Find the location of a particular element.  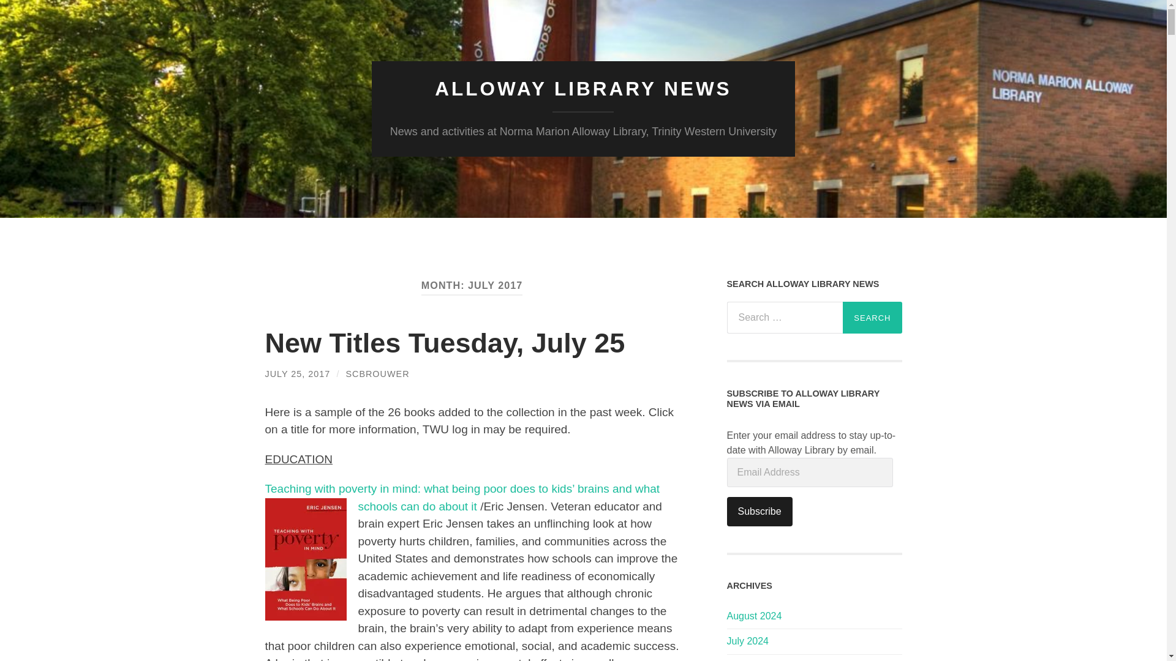

New Titles Tuesday, July 25 is located at coordinates (445, 343).